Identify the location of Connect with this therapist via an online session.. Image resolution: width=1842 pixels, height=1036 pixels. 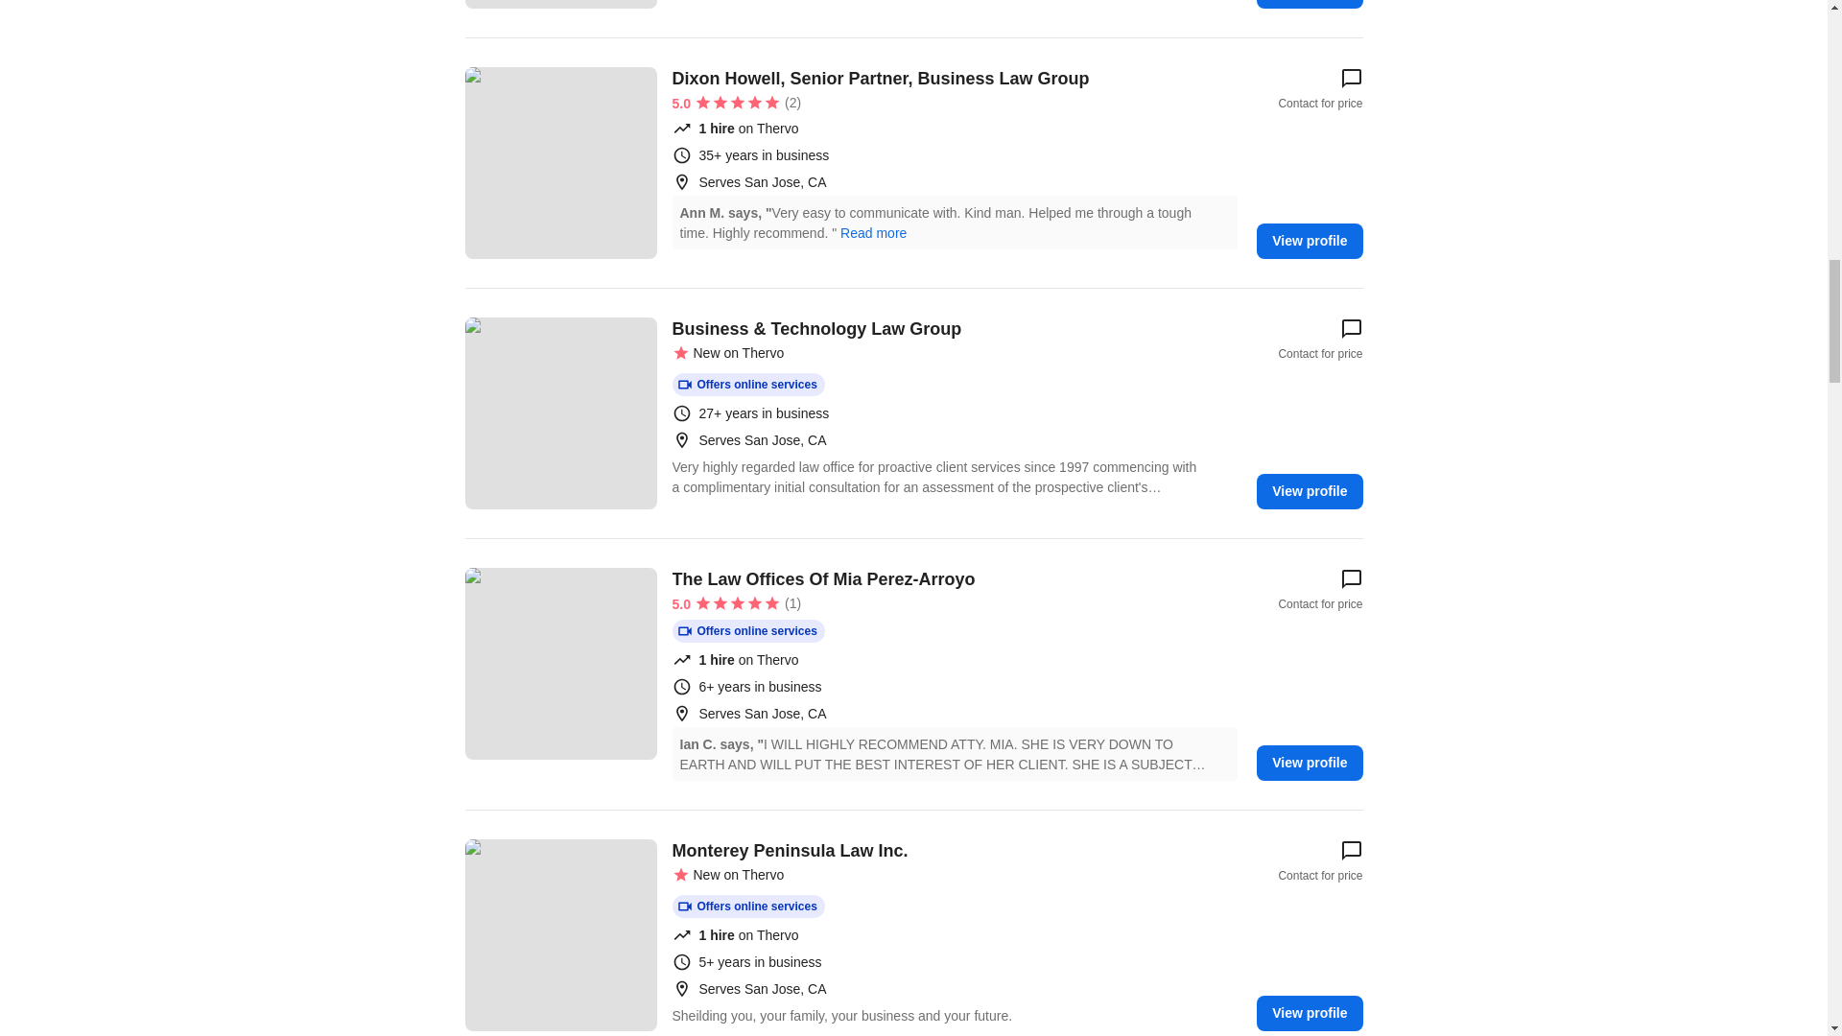
(747, 630).